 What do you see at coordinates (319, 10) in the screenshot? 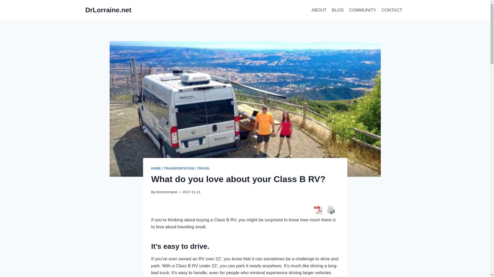
I see `ABOUT` at bounding box center [319, 10].